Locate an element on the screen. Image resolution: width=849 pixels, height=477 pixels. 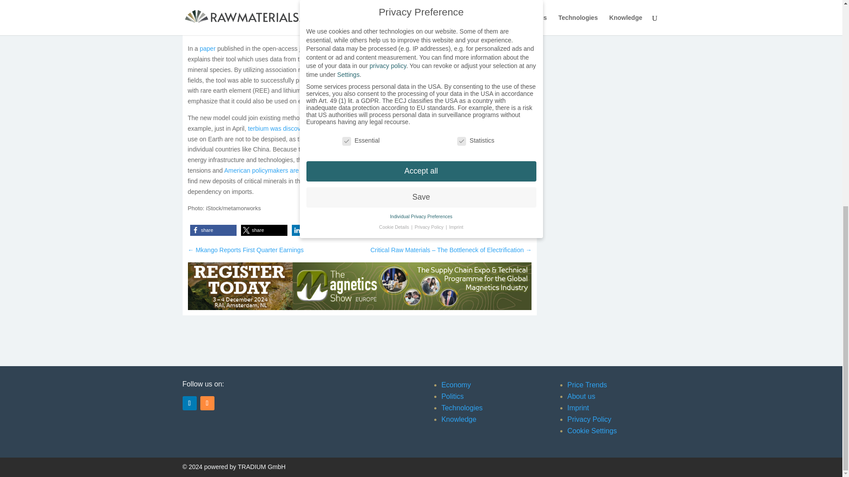
Politics is located at coordinates (452, 396).